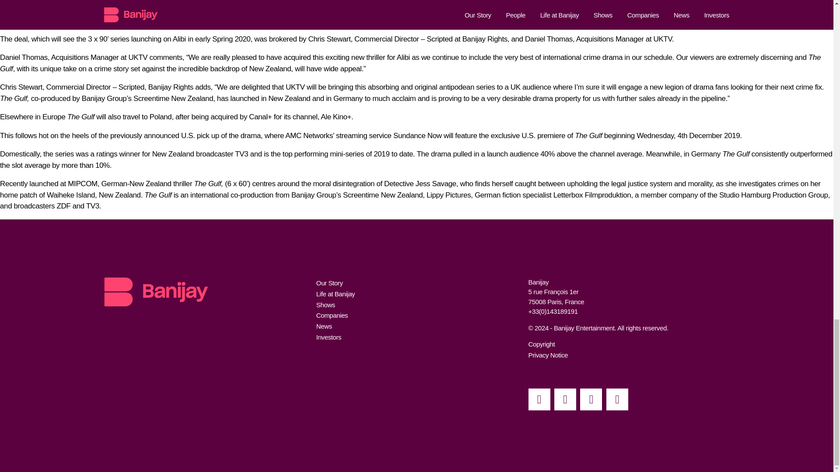 The image size is (840, 472). What do you see at coordinates (335, 294) in the screenshot?
I see `Life at Banijay` at bounding box center [335, 294].